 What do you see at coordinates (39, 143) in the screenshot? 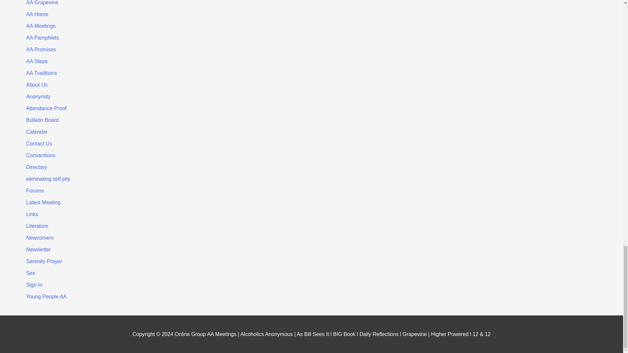
I see `Contact Us` at bounding box center [39, 143].